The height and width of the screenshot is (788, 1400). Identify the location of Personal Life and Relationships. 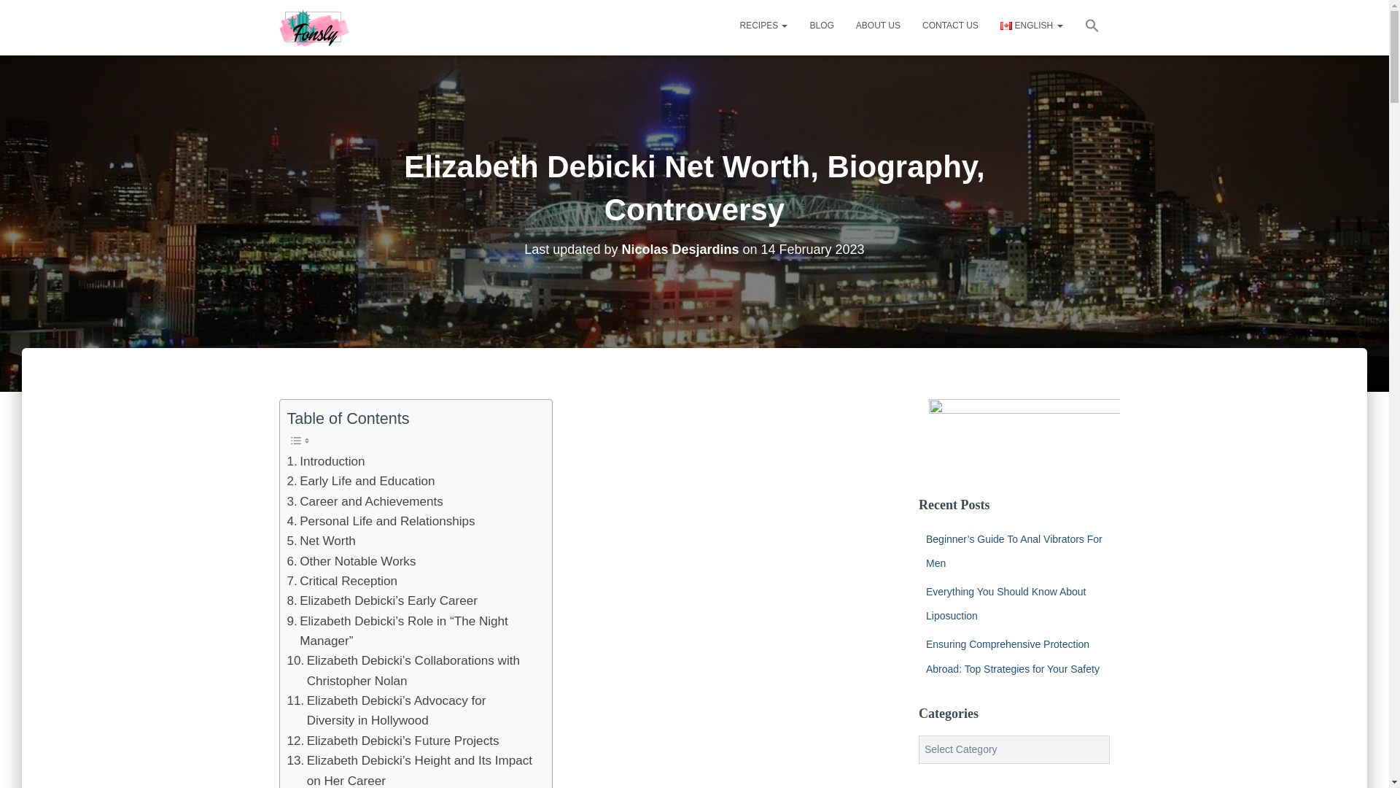
(381, 521).